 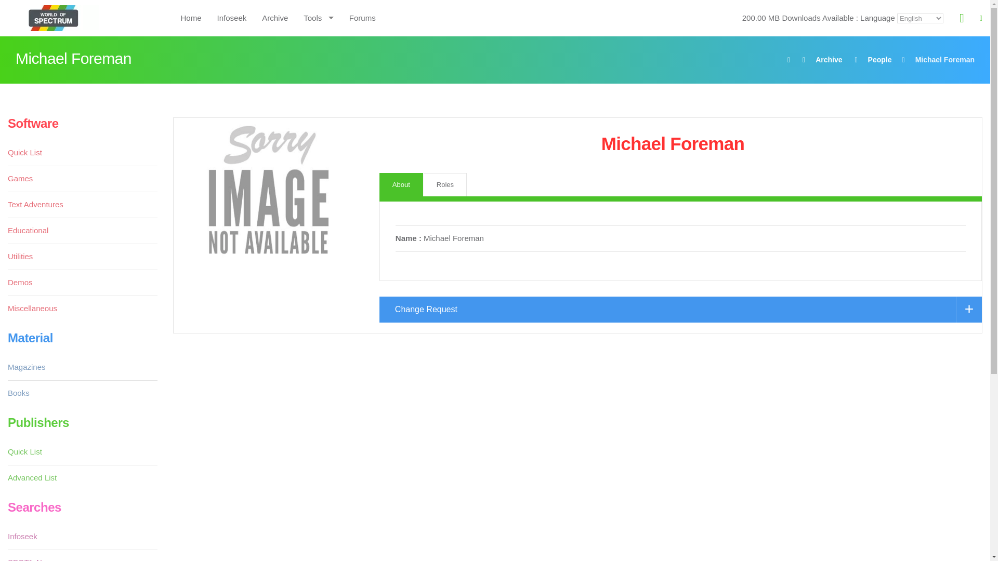 I want to click on Forums, so click(x=362, y=18).